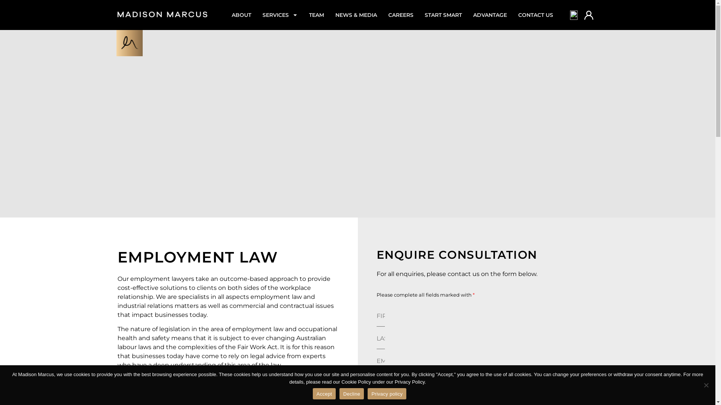 Image resolution: width=721 pixels, height=405 pixels. What do you see at coordinates (443, 15) in the screenshot?
I see `START SMART` at bounding box center [443, 15].